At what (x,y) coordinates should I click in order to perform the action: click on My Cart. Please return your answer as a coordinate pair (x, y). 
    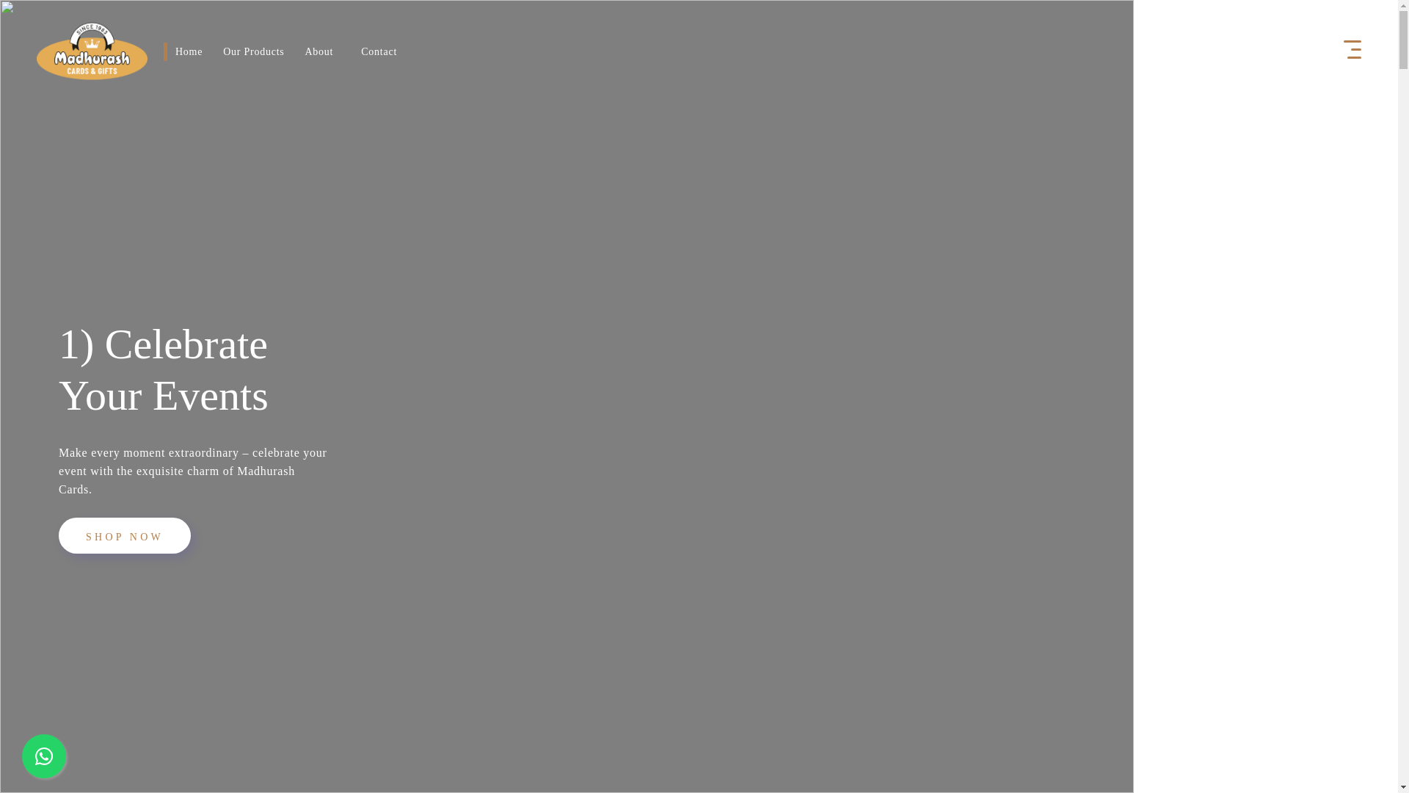
    Looking at the image, I should click on (1281, 51).